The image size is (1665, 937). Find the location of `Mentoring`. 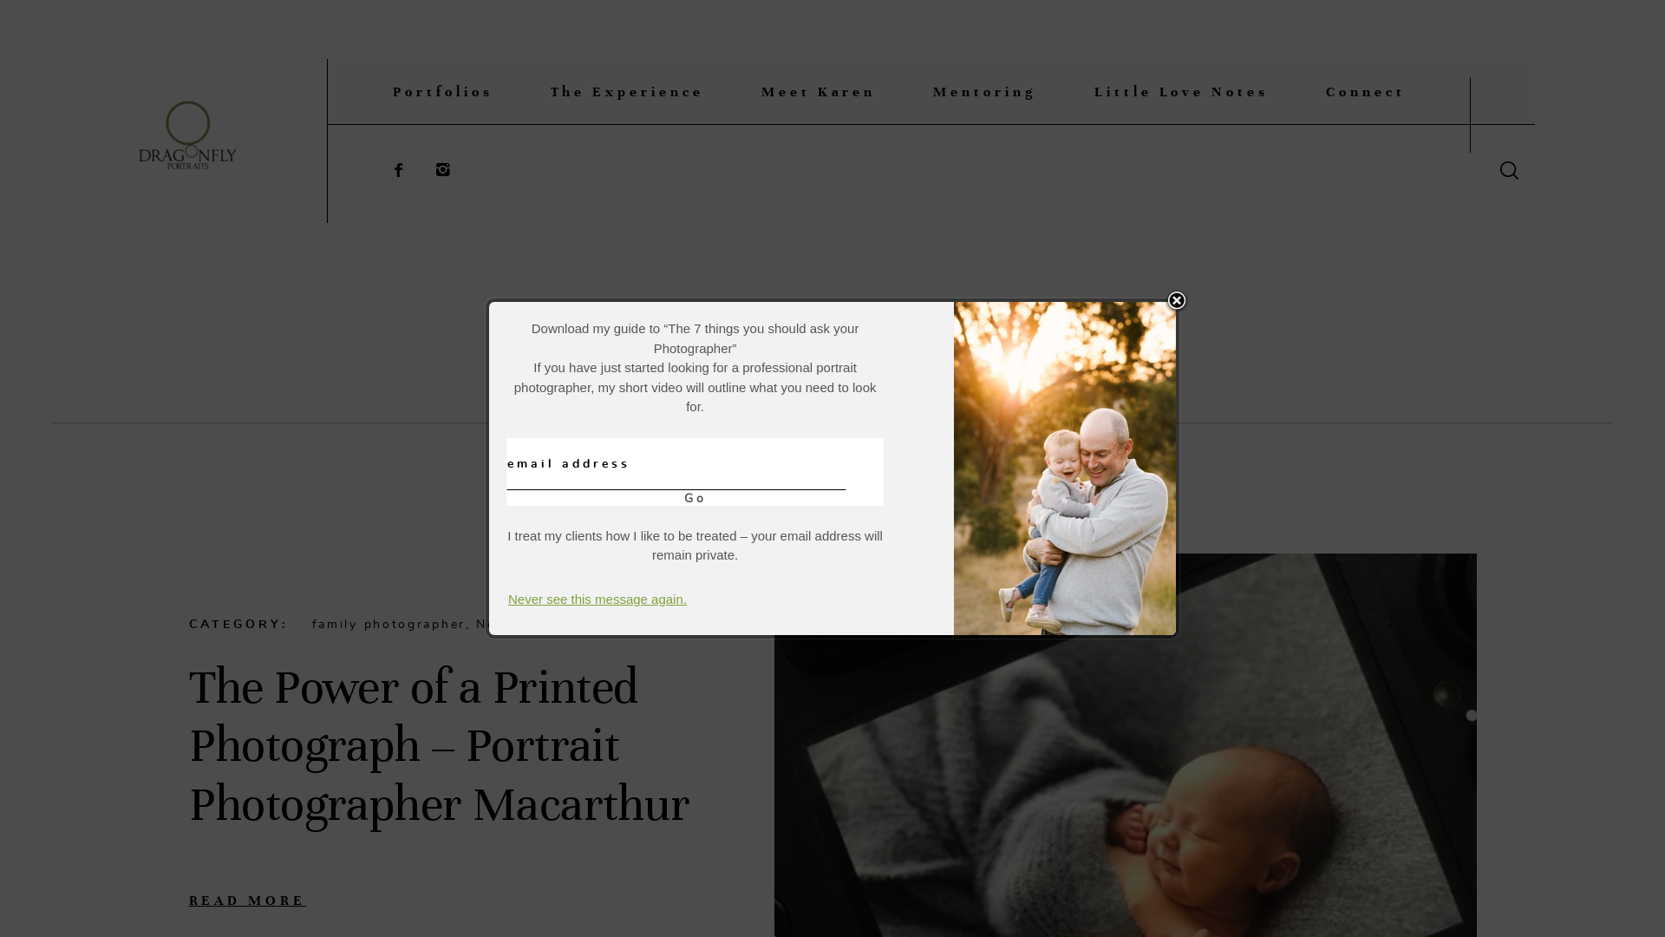

Mentoring is located at coordinates (985, 90).